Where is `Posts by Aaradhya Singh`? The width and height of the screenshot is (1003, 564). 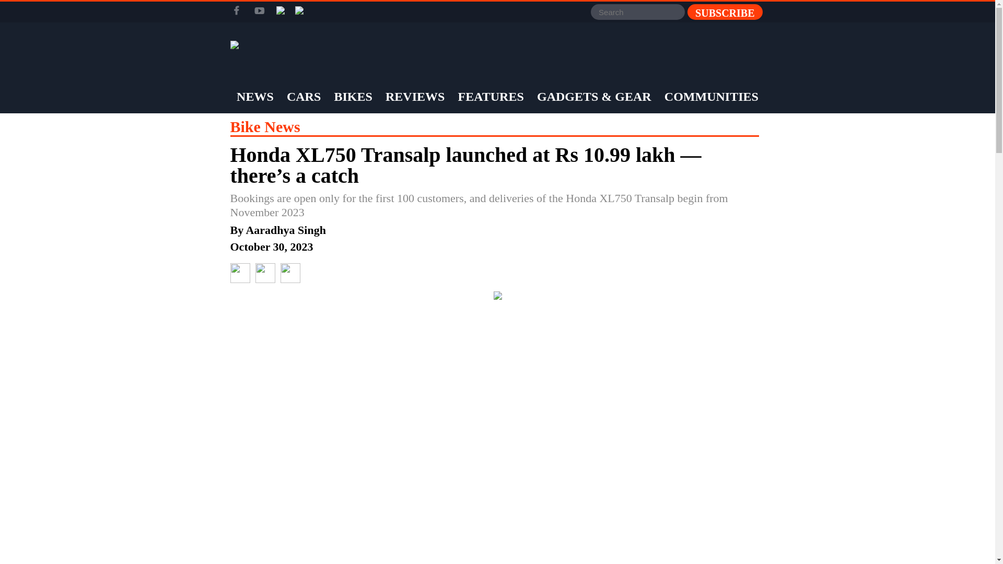
Posts by Aaradhya Singh is located at coordinates (285, 230).